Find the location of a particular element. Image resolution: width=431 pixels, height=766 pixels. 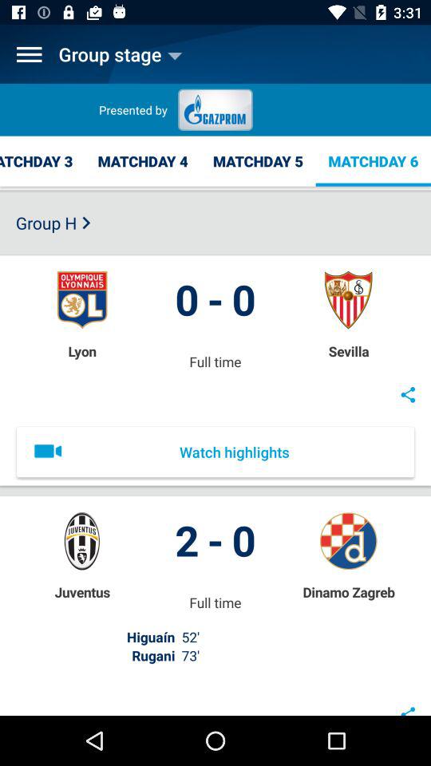

choose item above matchday 3 icon is located at coordinates (29, 54).